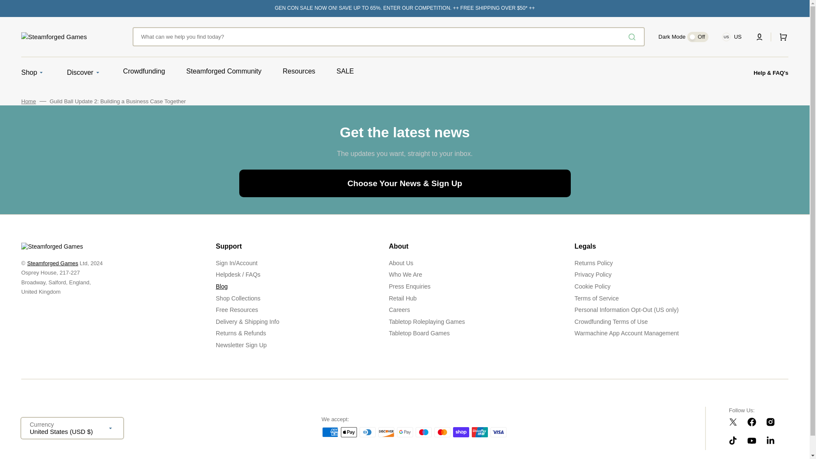  Describe the element at coordinates (144, 71) in the screenshot. I see `Crowdfunding` at that location.